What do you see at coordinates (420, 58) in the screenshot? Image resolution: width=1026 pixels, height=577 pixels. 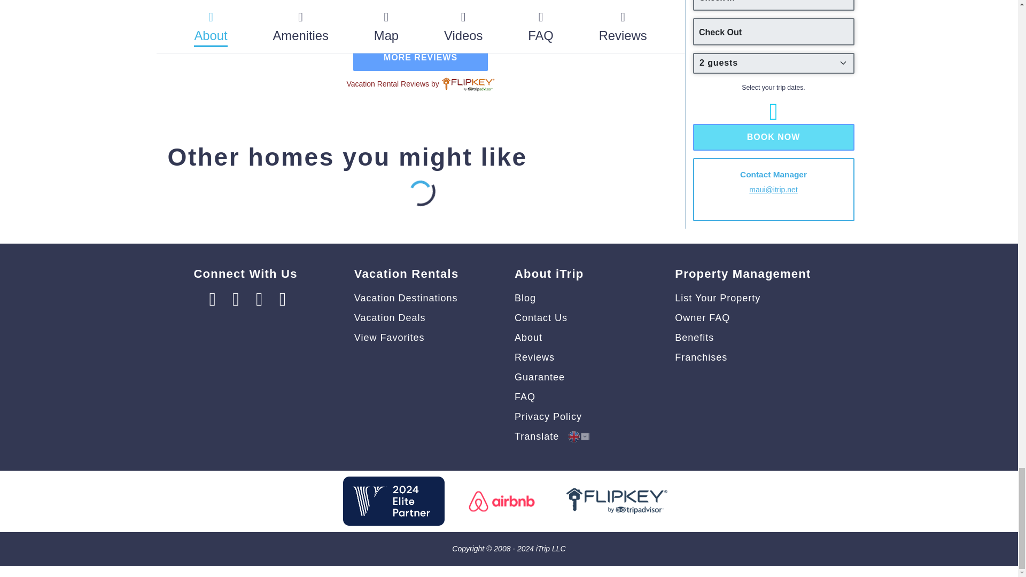 I see `MORE REVIEWS` at bounding box center [420, 58].